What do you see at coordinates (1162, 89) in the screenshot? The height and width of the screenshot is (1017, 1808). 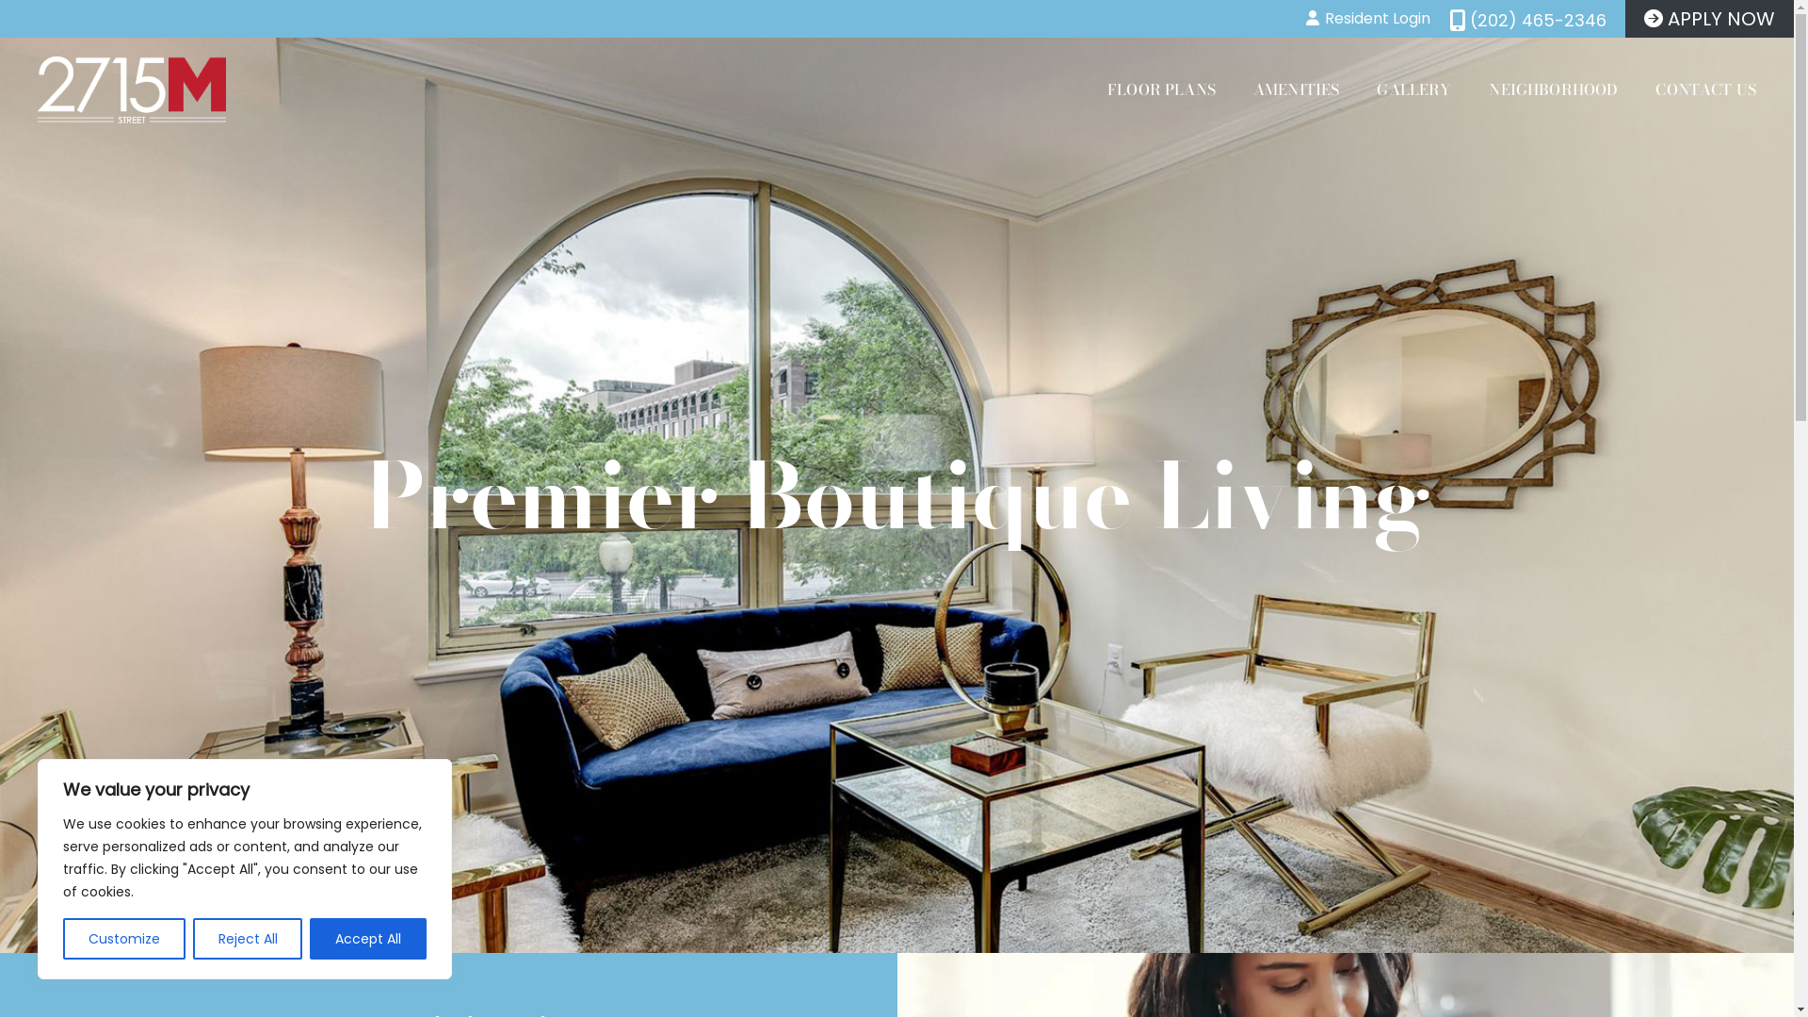 I see `FLOOR PLANS` at bounding box center [1162, 89].